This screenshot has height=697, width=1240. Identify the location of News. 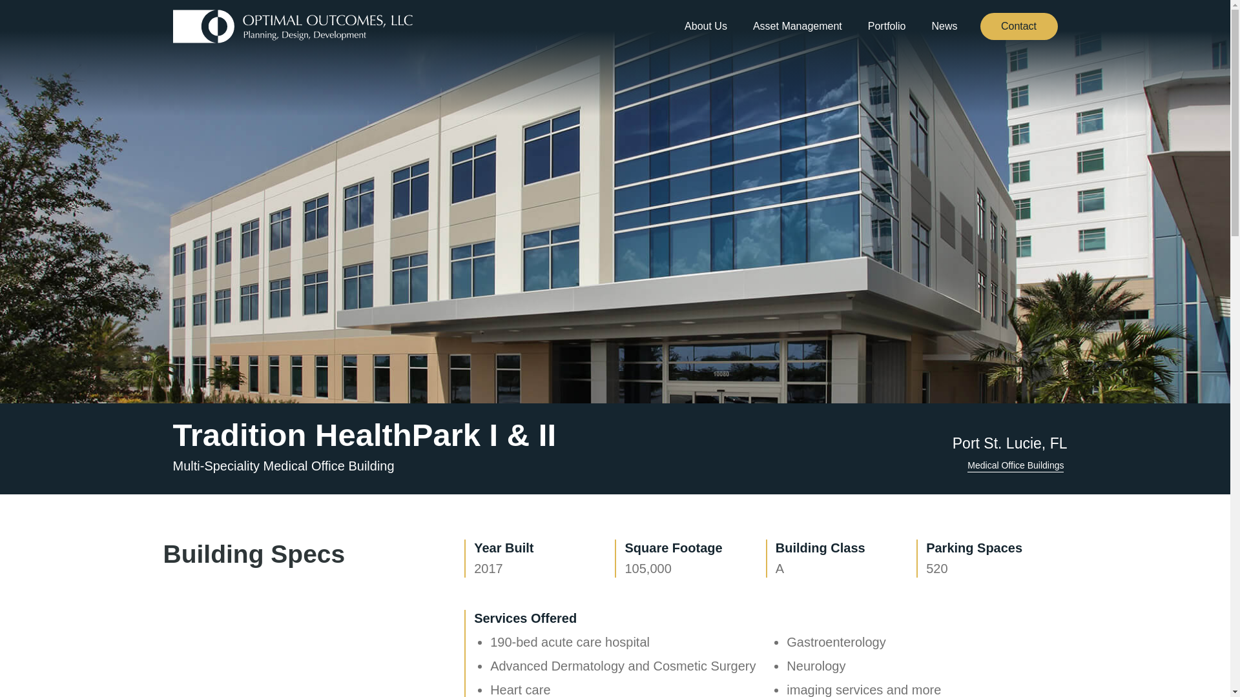
(944, 26).